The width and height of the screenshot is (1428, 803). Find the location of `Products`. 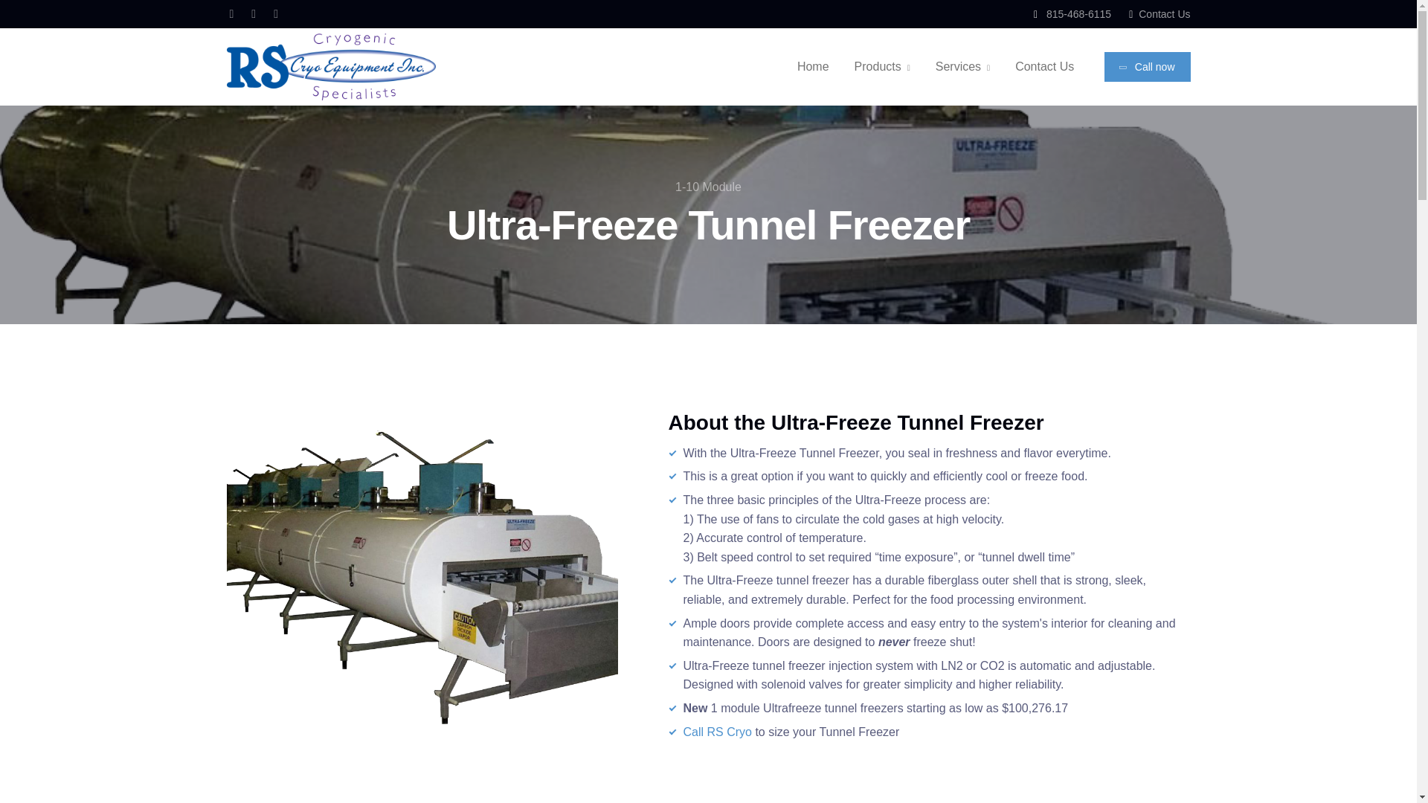

Products is located at coordinates (882, 67).